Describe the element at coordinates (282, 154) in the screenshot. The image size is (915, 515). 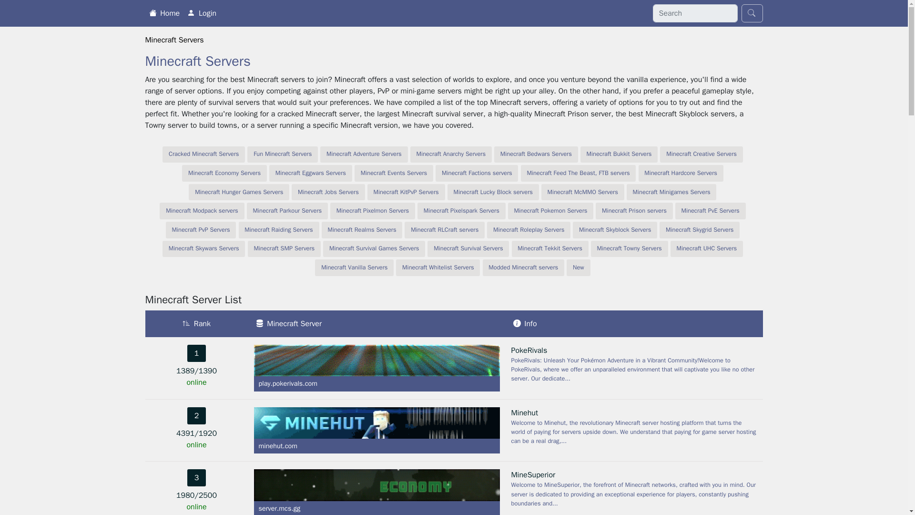
I see `Fun Minecraft Servers` at that location.